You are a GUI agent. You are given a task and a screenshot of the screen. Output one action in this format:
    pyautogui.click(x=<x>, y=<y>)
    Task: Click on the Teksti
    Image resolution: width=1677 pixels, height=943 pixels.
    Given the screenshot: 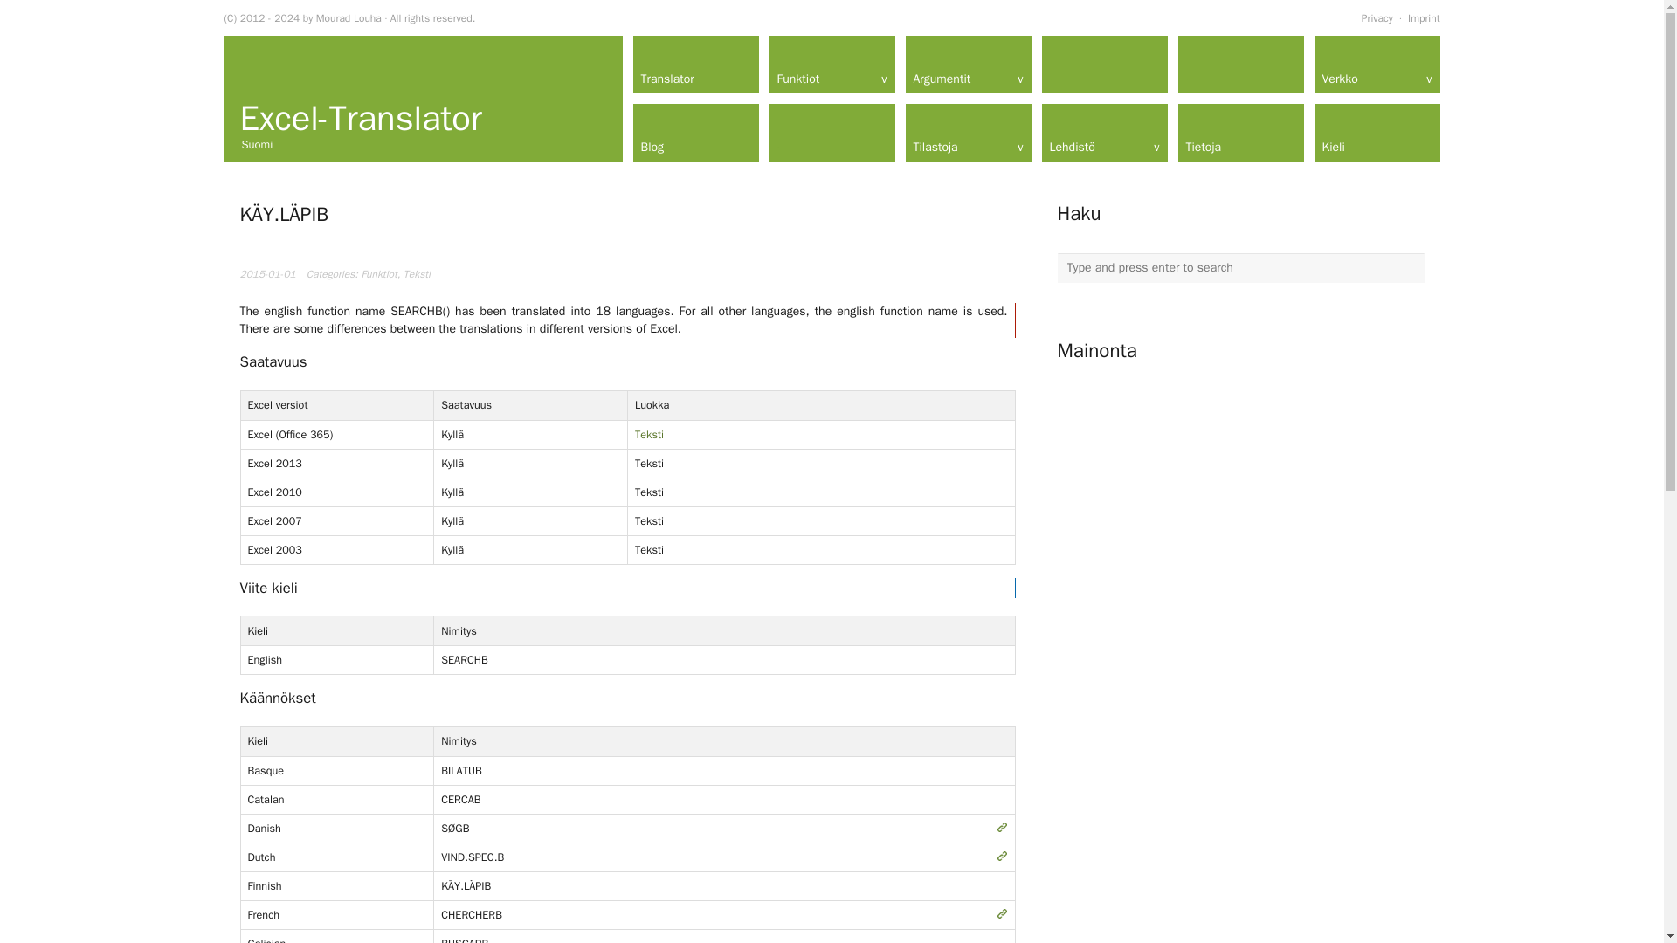 What is the action you would take?
    pyautogui.click(x=650, y=435)
    